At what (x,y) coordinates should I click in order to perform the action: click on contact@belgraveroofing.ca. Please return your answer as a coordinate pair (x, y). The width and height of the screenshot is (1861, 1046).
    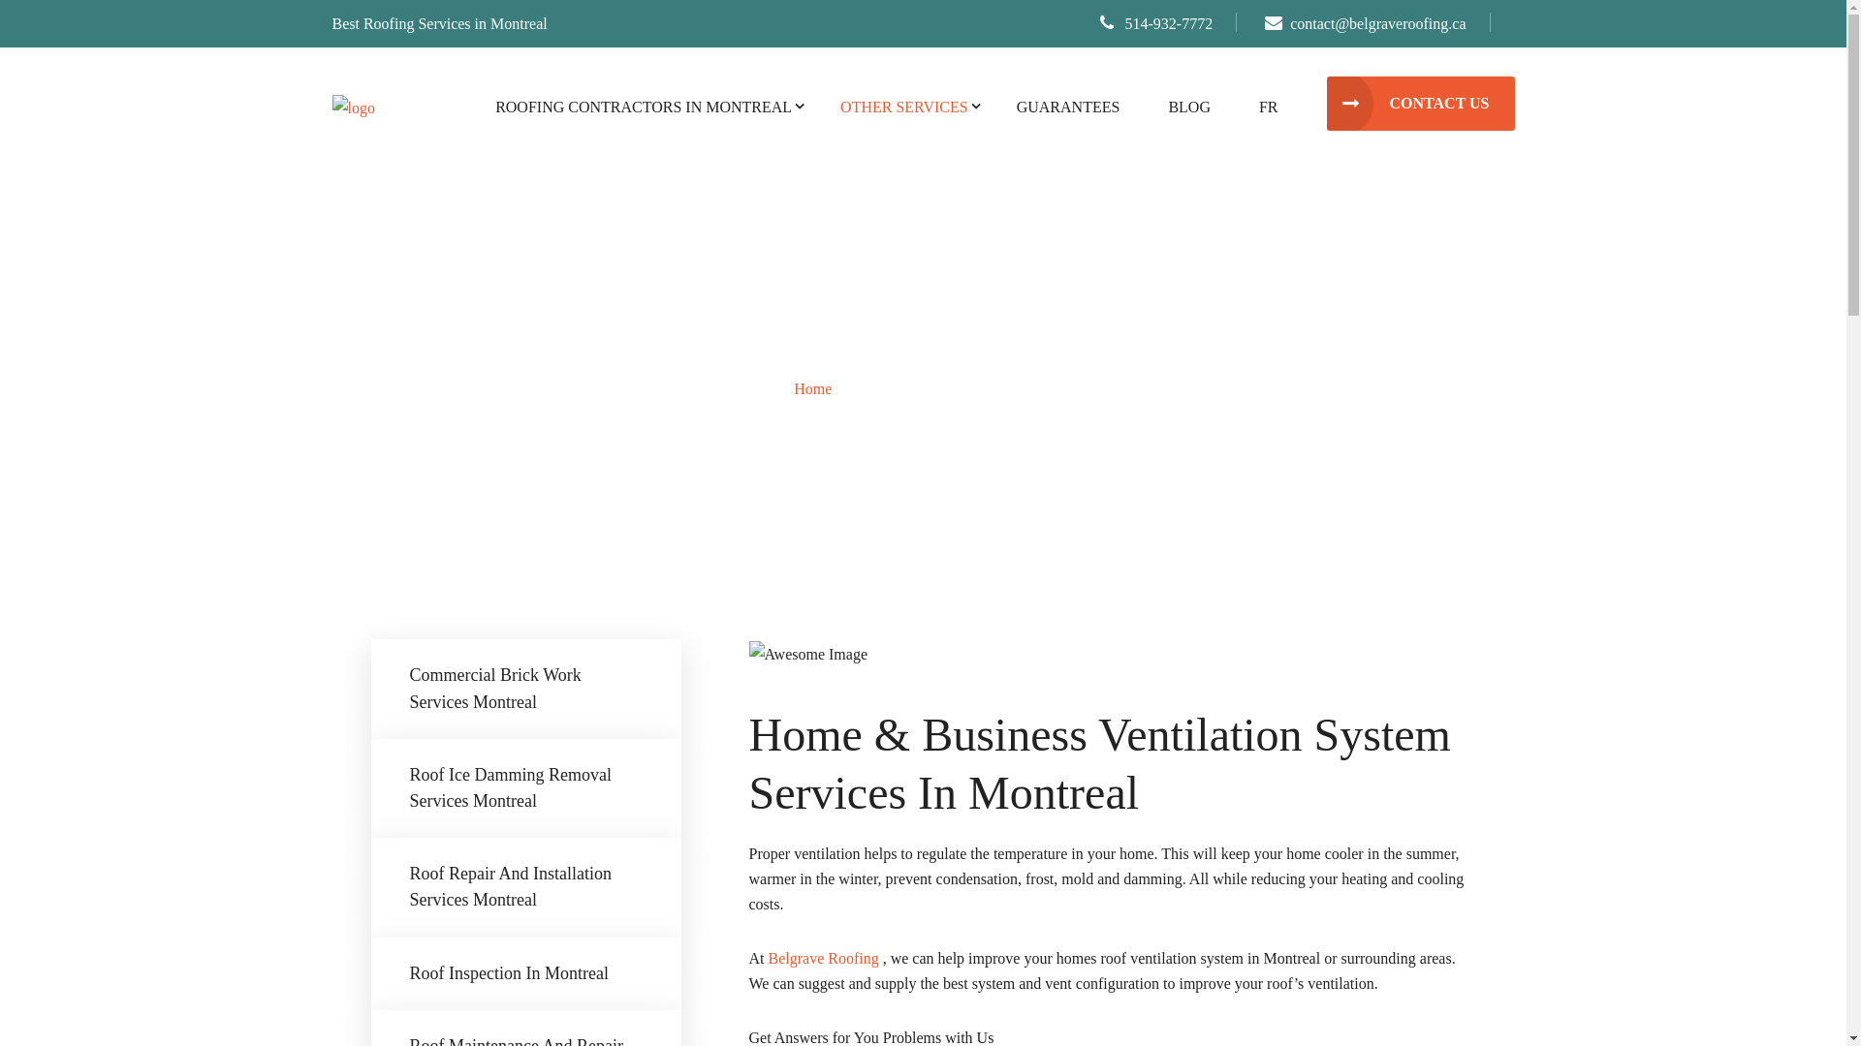
    Looking at the image, I should click on (1365, 23).